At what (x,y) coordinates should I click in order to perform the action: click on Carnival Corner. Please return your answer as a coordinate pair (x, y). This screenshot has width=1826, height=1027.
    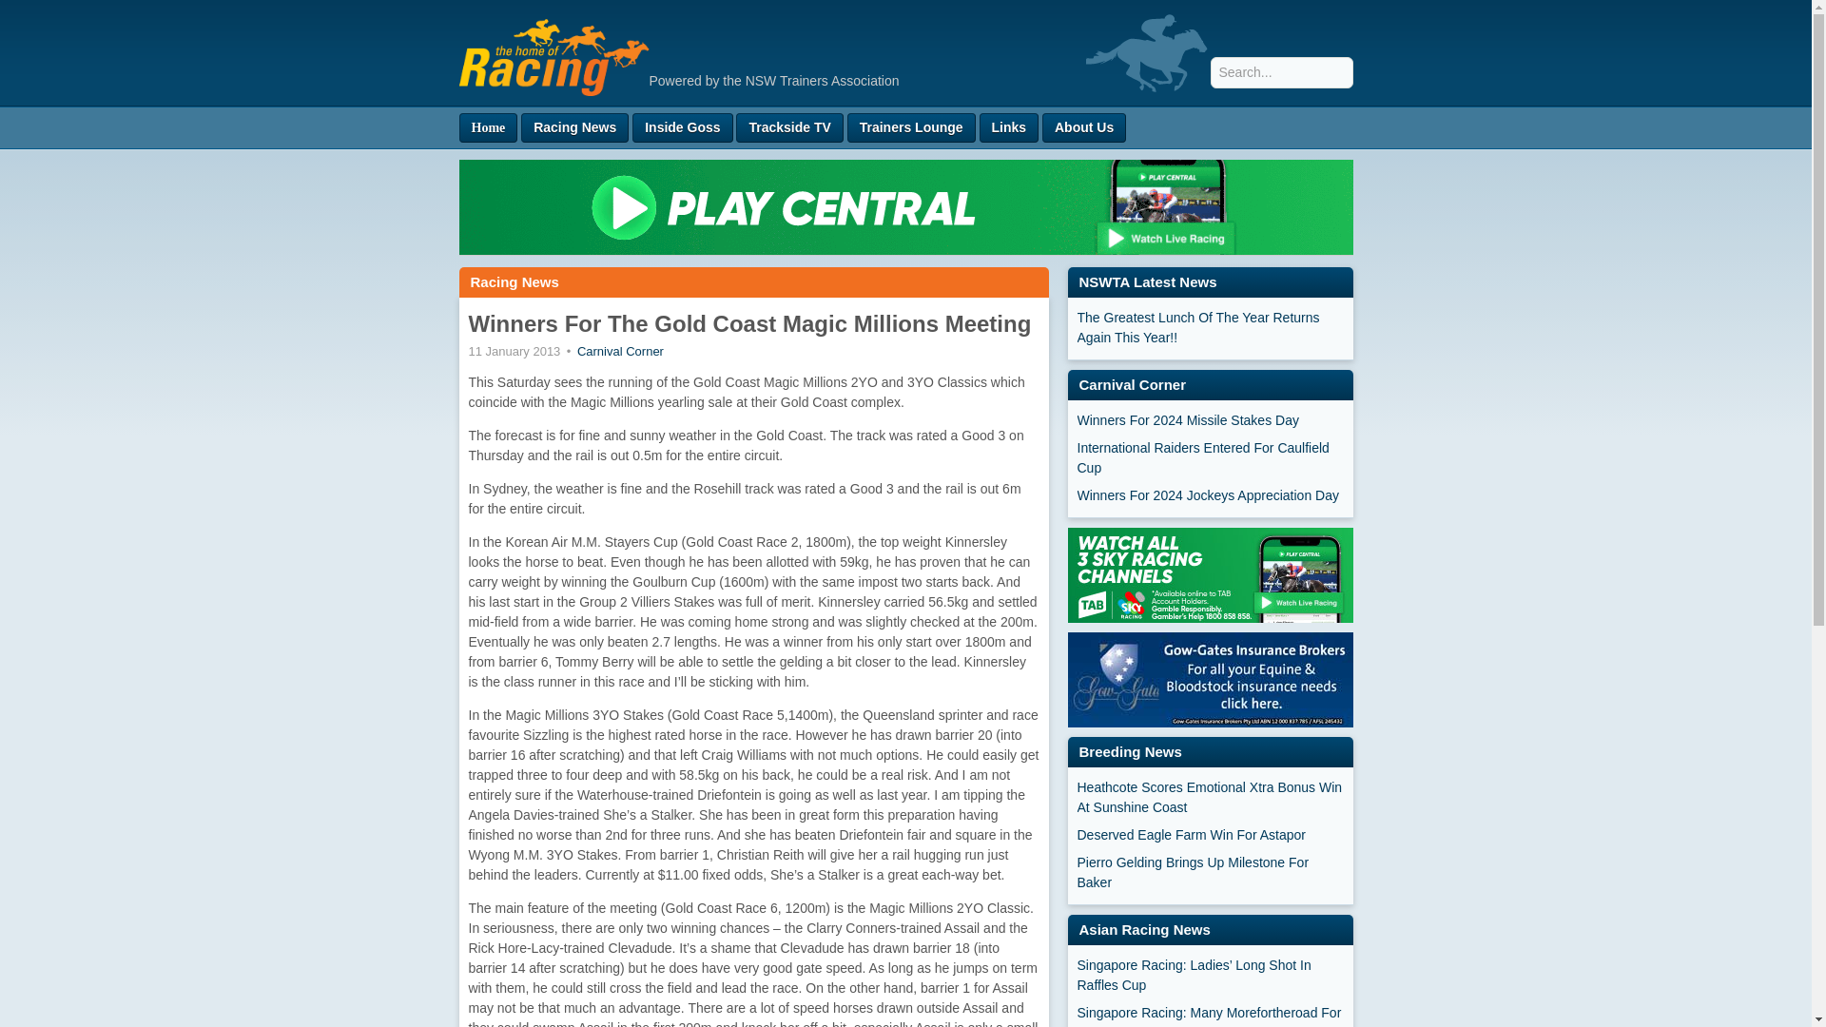
    Looking at the image, I should click on (620, 350).